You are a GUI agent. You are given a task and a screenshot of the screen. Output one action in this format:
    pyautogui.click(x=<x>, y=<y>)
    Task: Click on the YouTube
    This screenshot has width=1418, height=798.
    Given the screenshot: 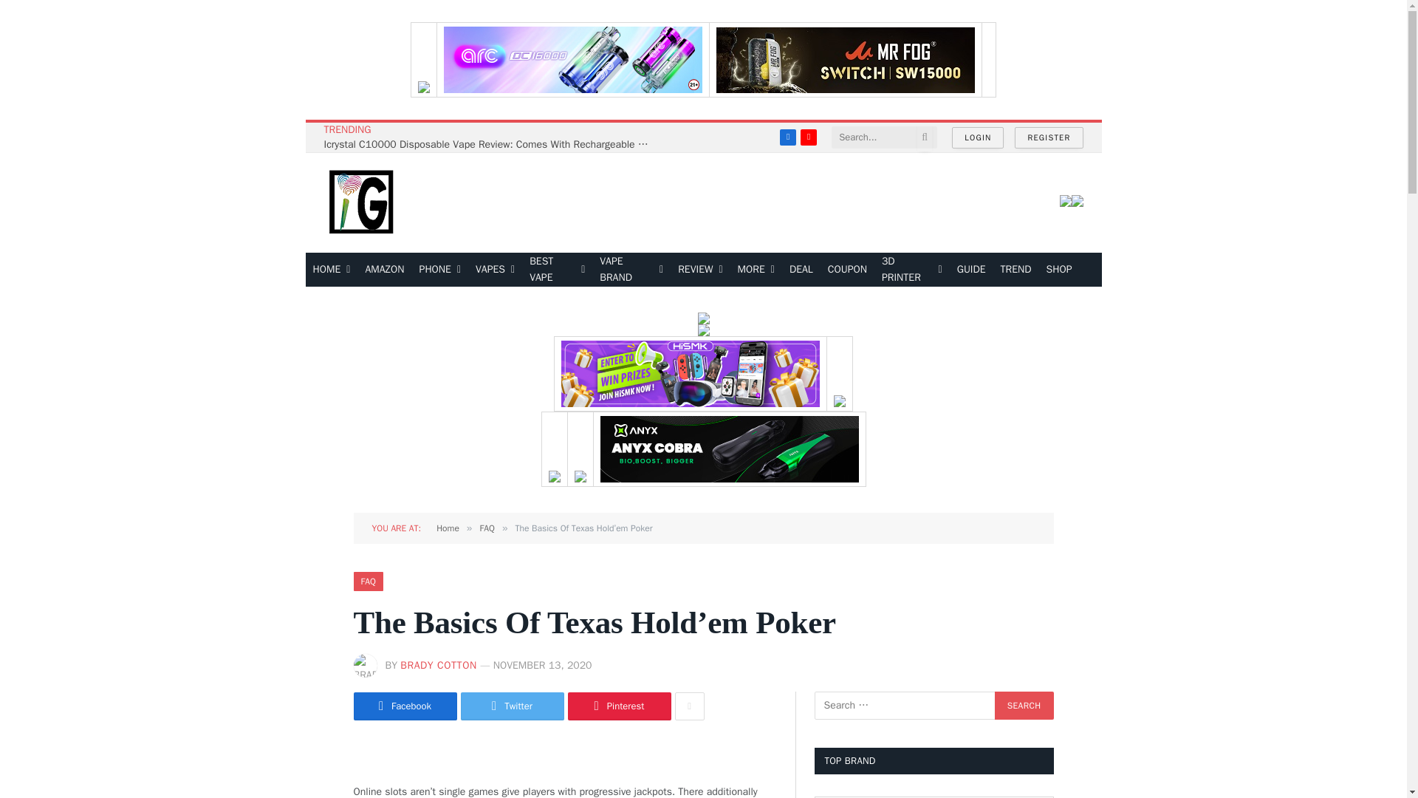 What is the action you would take?
    pyautogui.click(x=808, y=137)
    